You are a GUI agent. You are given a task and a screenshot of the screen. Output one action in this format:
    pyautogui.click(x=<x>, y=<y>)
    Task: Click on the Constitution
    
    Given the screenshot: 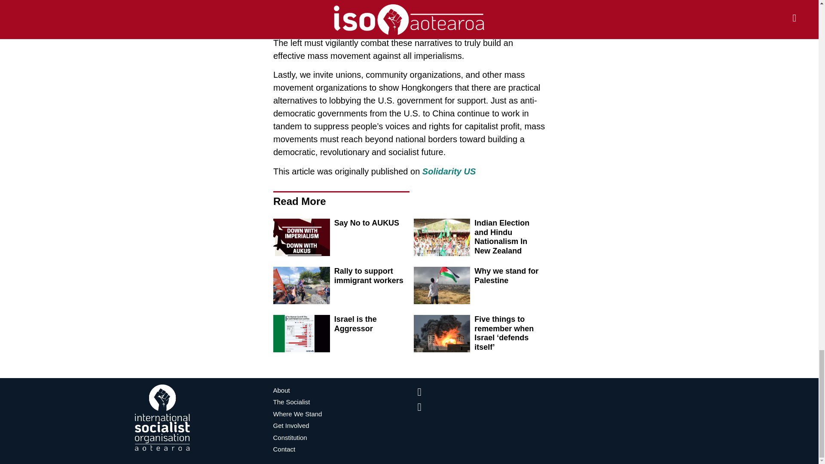 What is the action you would take?
    pyautogui.click(x=342, y=437)
    